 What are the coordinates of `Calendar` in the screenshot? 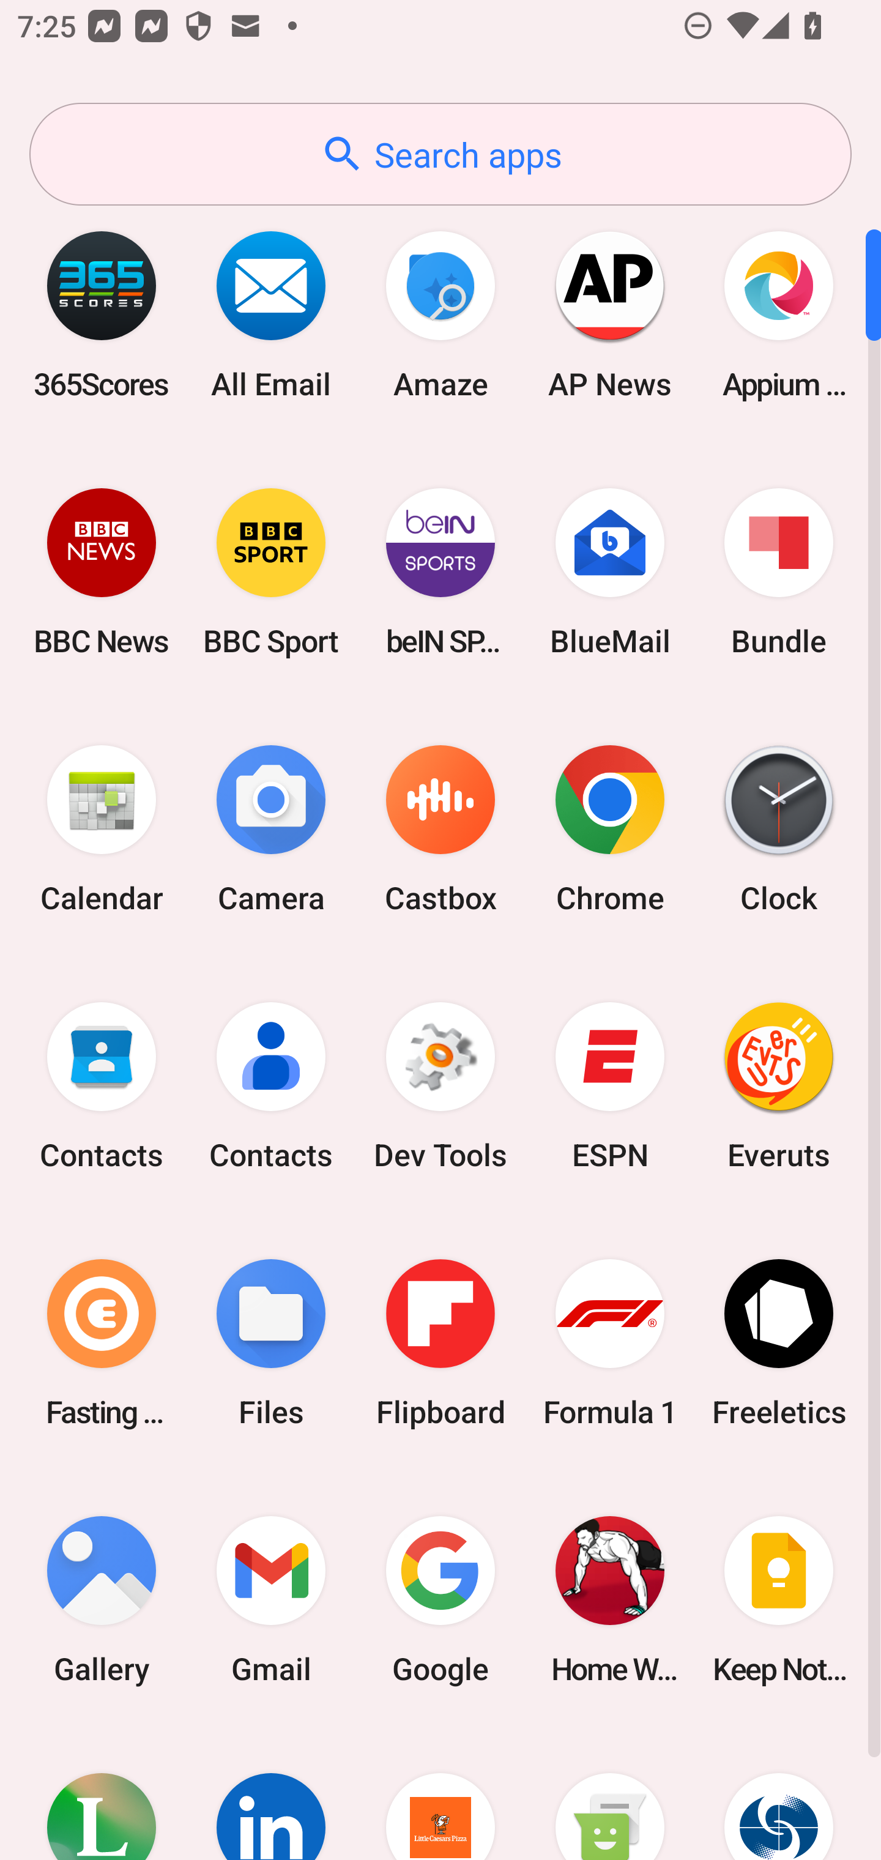 It's located at (102, 830).